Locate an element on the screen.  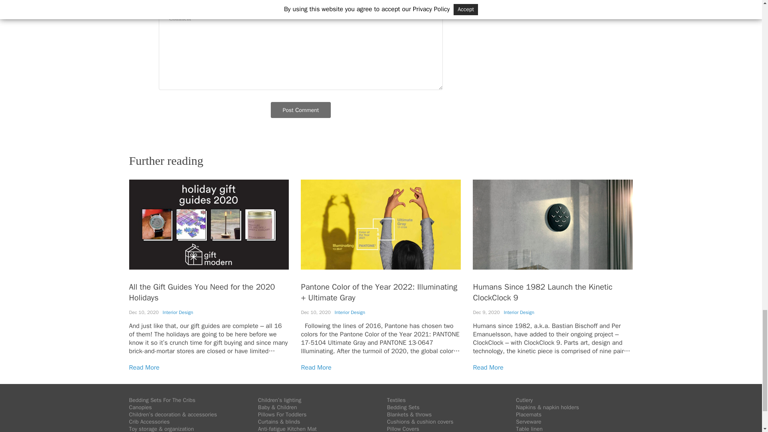
All The Gift Guides You Need For The 2020 Holidays 25 is located at coordinates (209, 224).